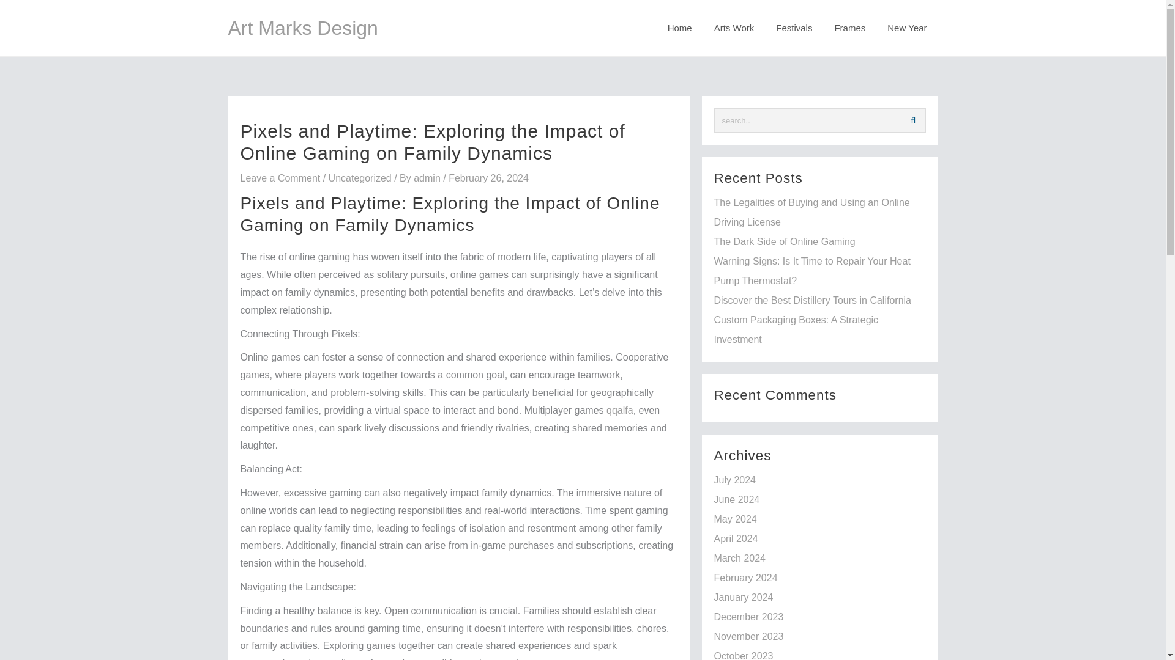  What do you see at coordinates (796, 329) in the screenshot?
I see `Custom Packaging Boxes: A Strategic Investment` at bounding box center [796, 329].